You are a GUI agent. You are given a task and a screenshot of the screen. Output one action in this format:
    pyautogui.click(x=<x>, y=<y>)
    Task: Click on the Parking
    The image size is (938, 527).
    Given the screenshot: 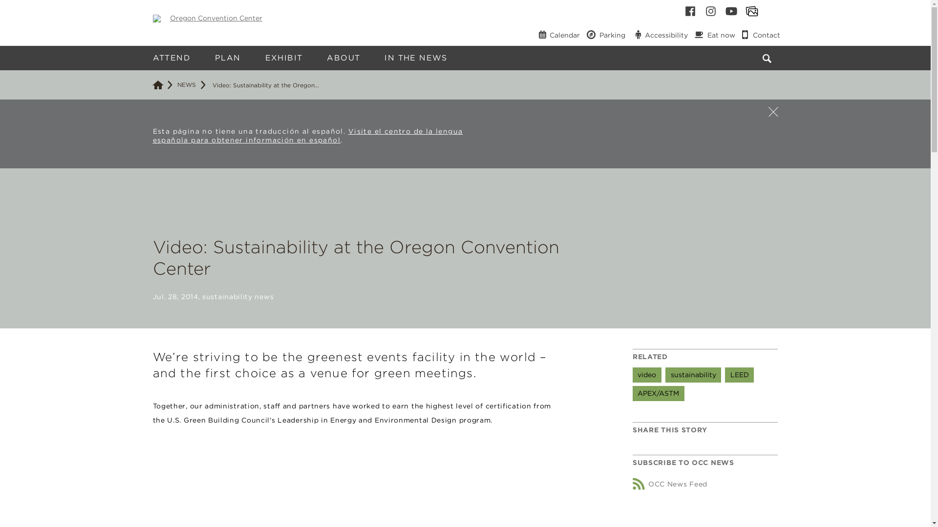 What is the action you would take?
    pyautogui.click(x=606, y=35)
    